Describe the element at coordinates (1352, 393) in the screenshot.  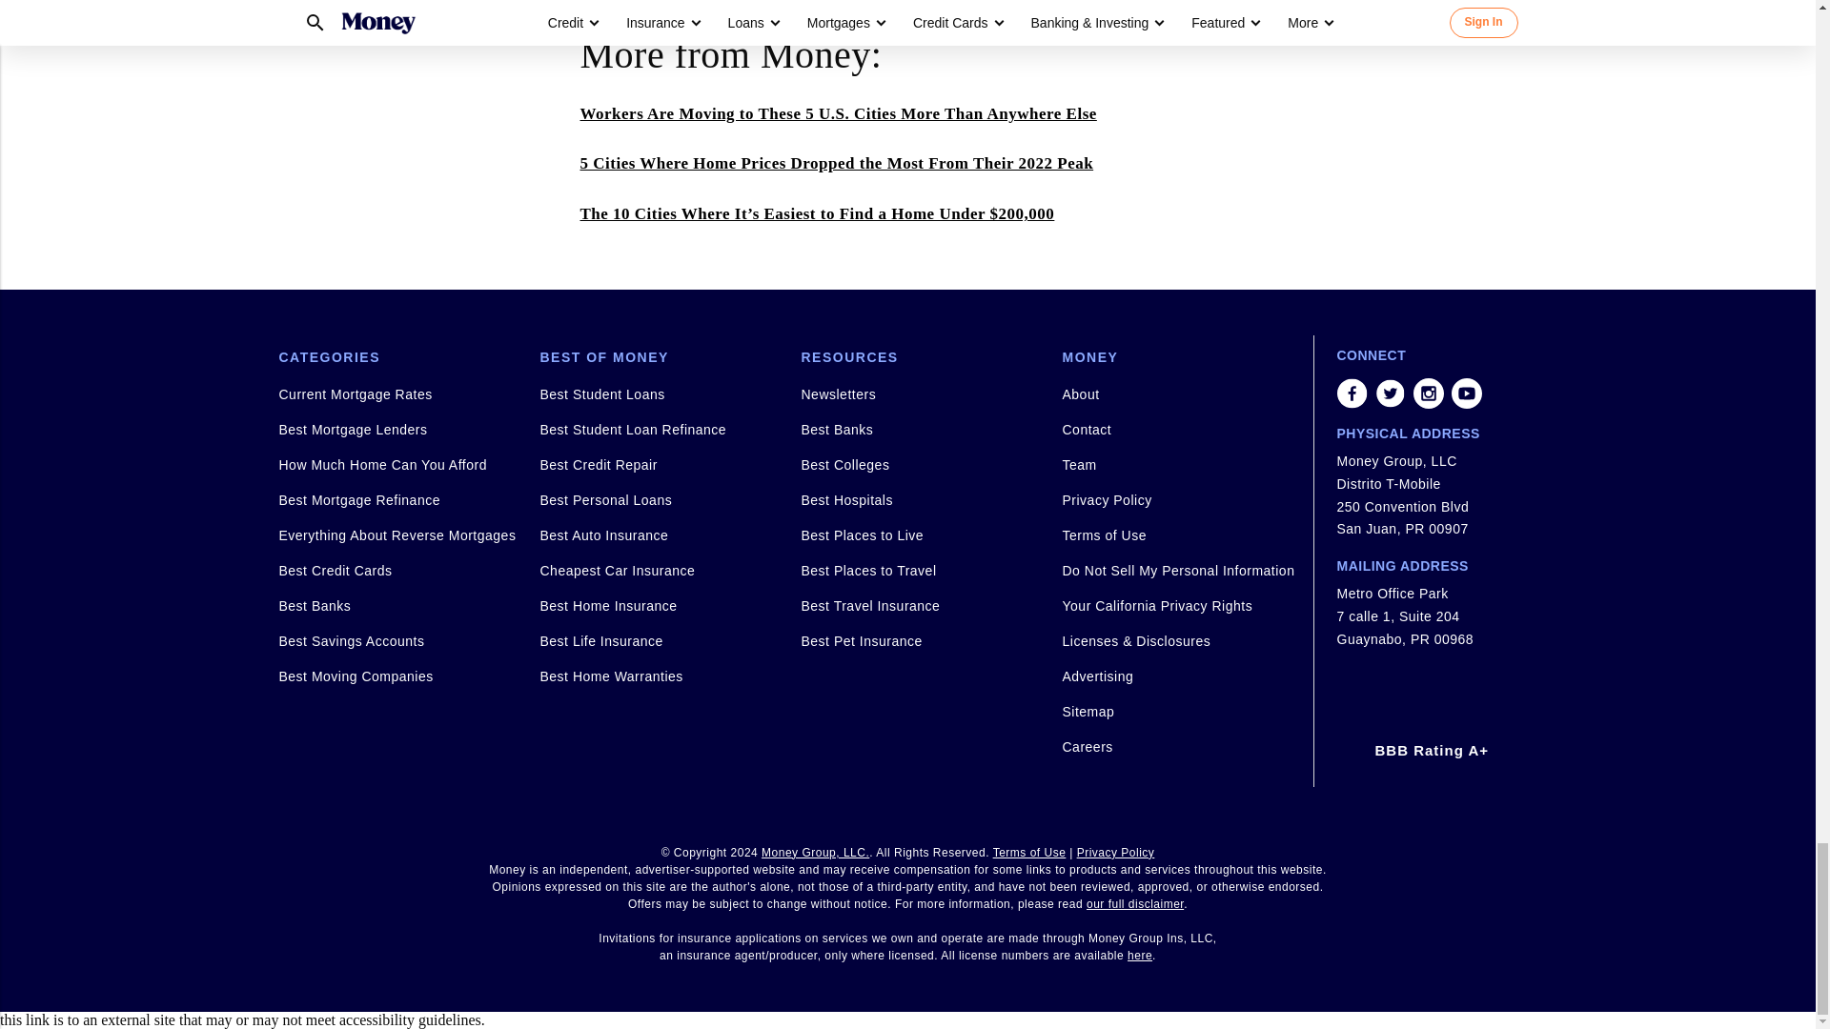
I see `facebook share` at that location.